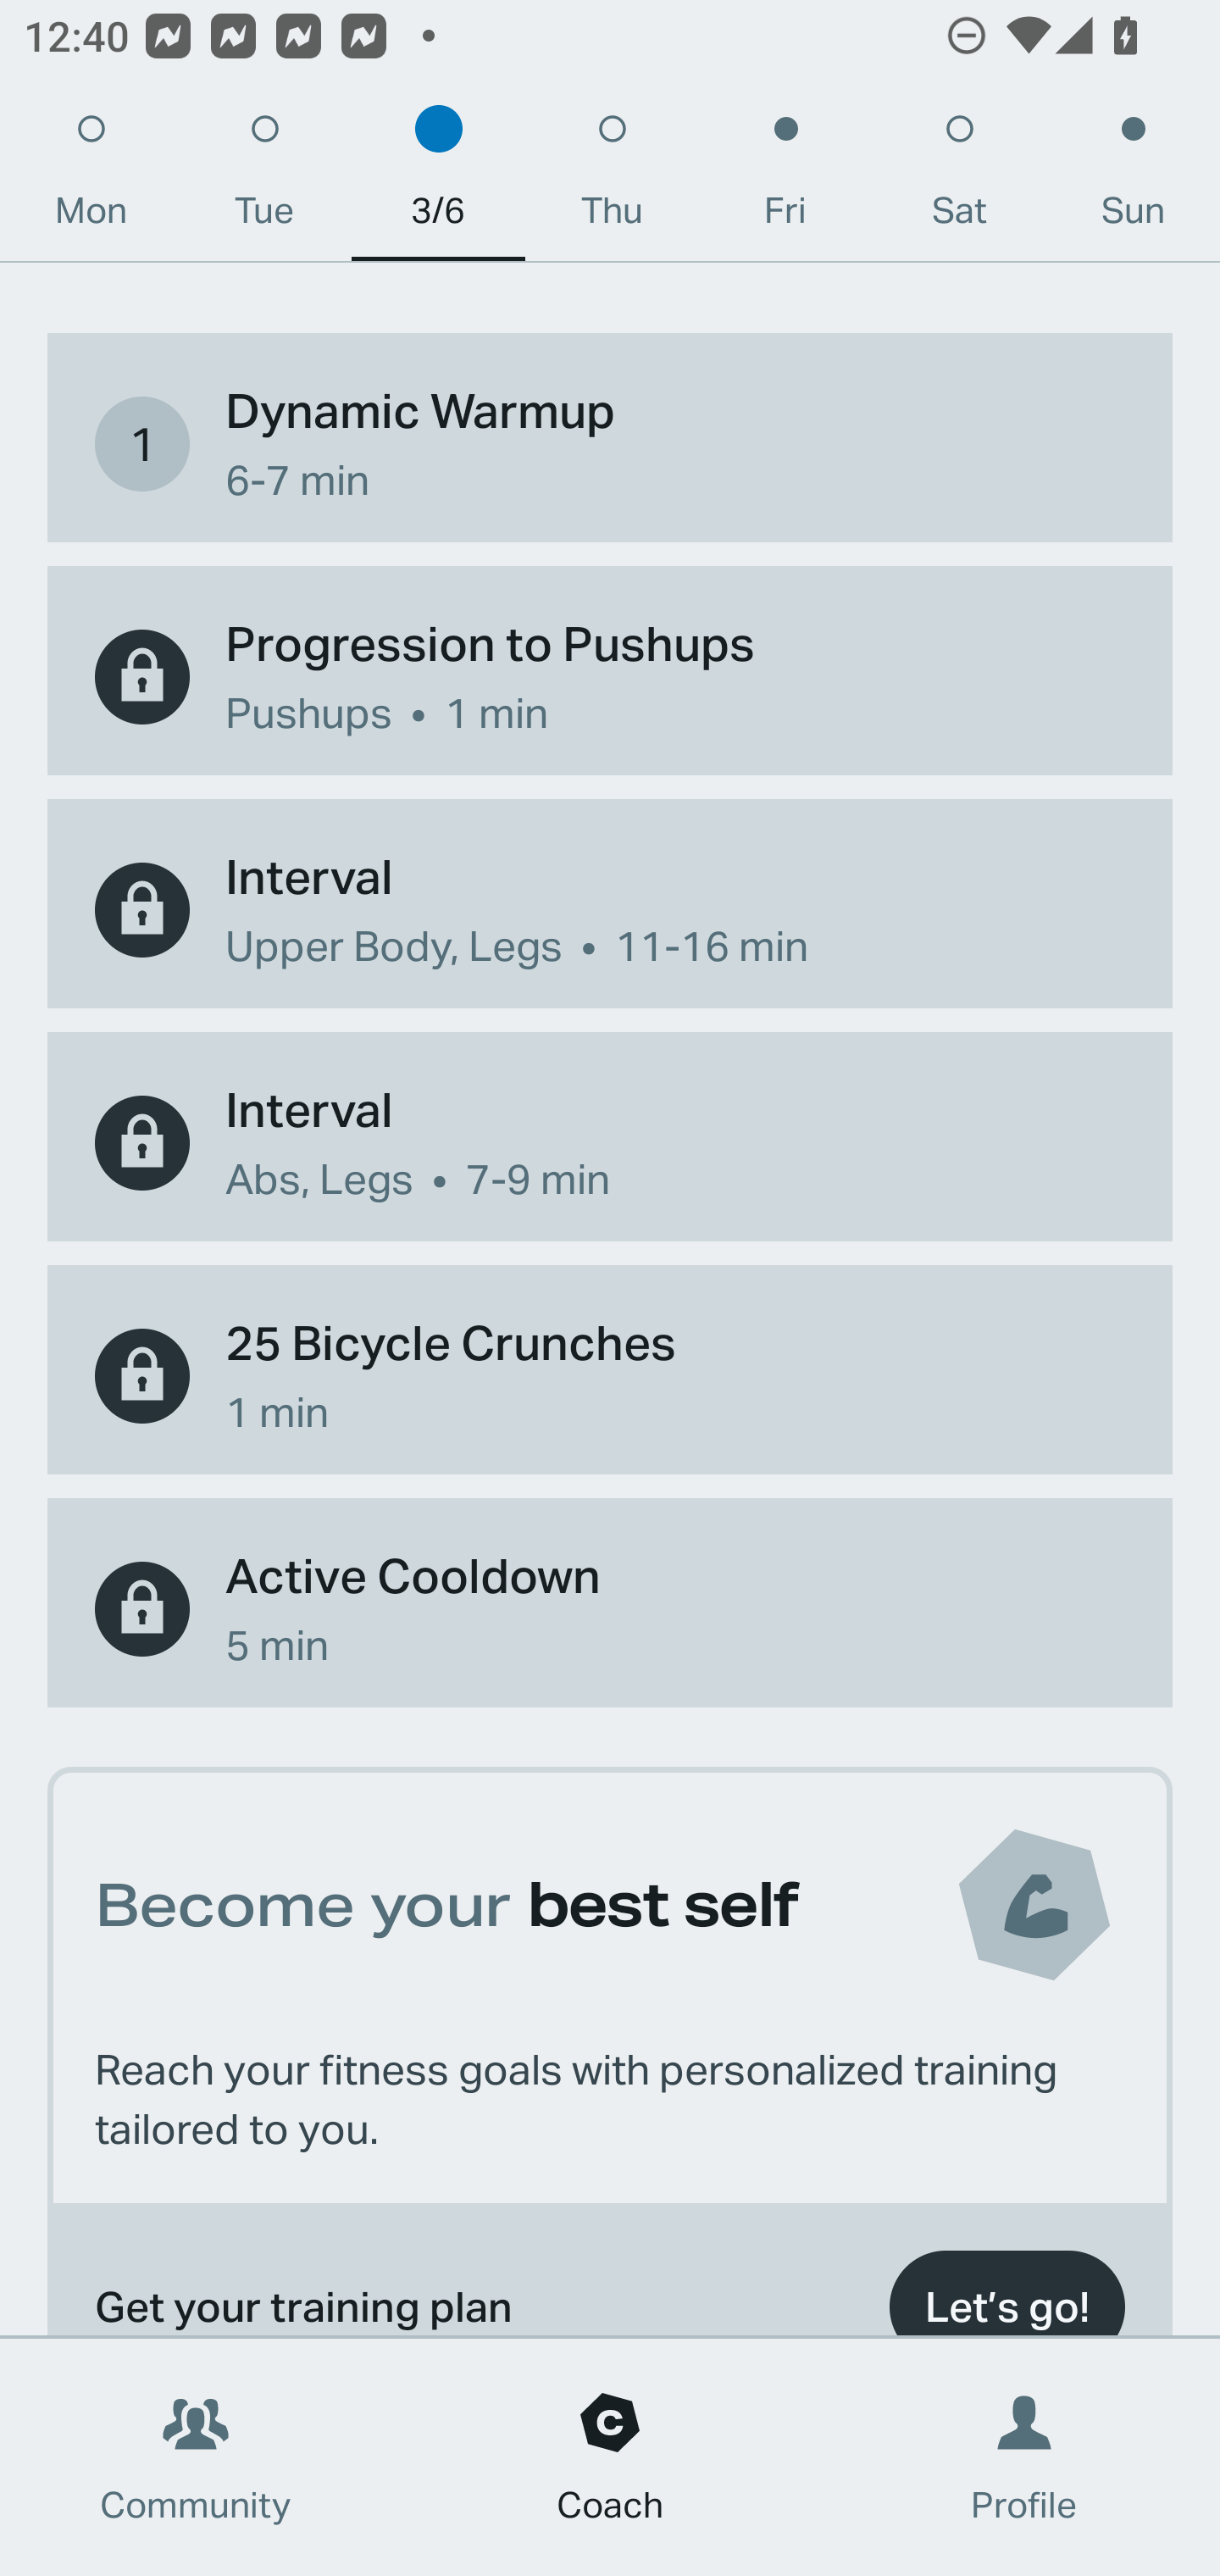  Describe the element at coordinates (196, 2457) in the screenshot. I see `Community` at that location.